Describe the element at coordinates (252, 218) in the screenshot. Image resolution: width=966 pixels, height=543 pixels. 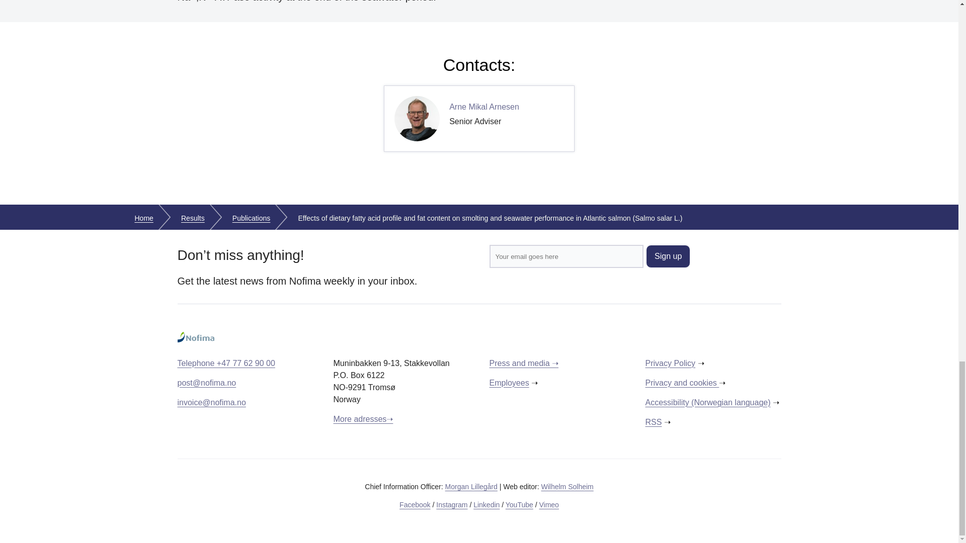
I see `Publications` at that location.